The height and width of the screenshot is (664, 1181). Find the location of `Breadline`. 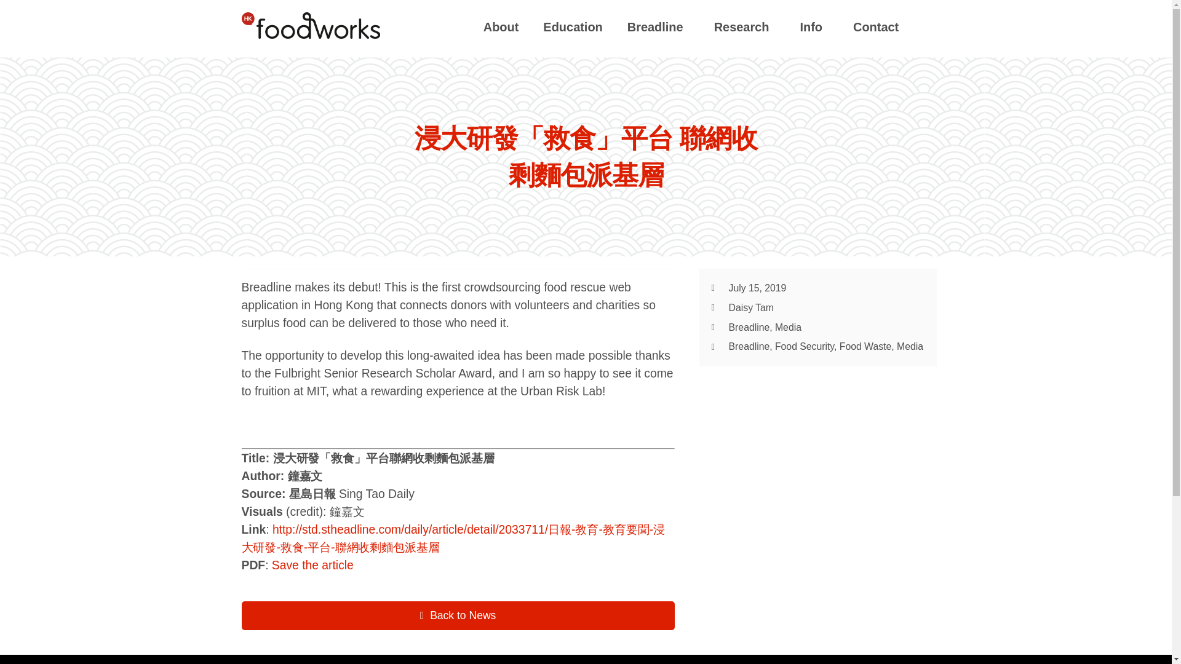

Breadline is located at coordinates (658, 26).